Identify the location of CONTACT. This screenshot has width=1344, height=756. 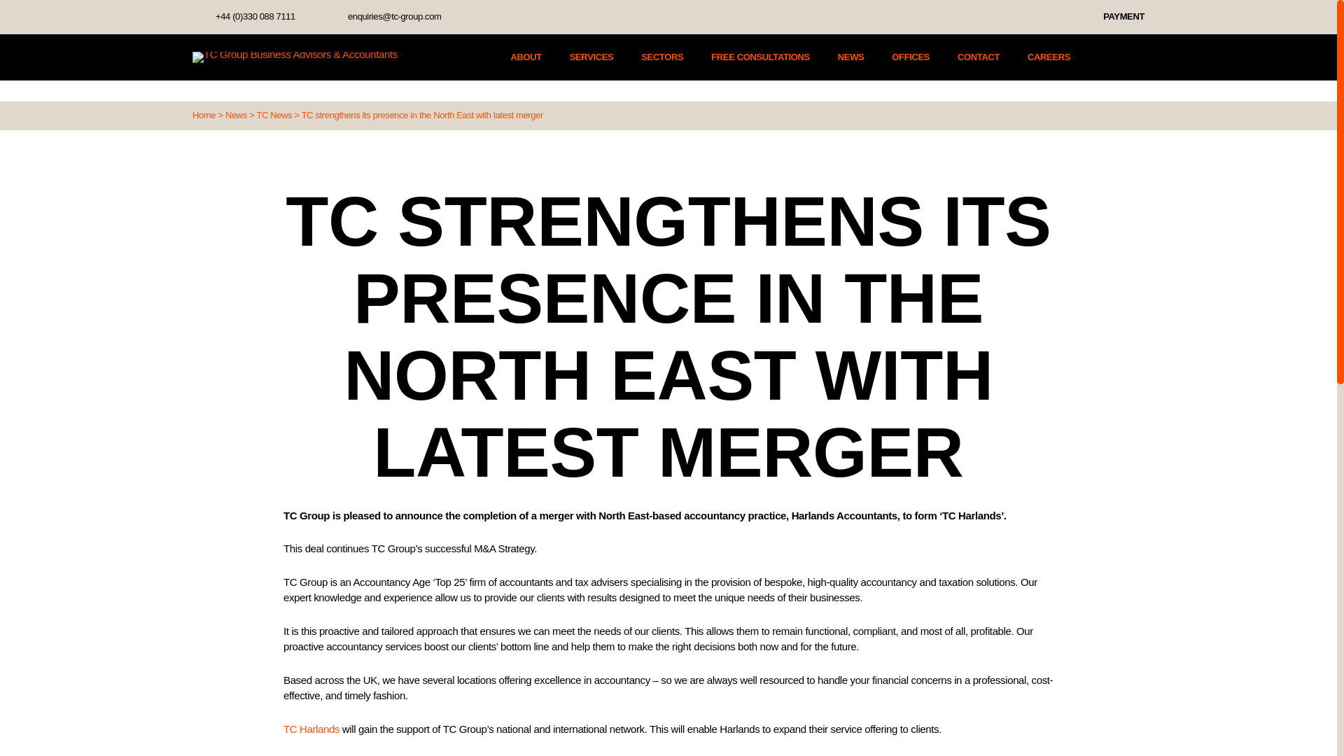
(979, 57).